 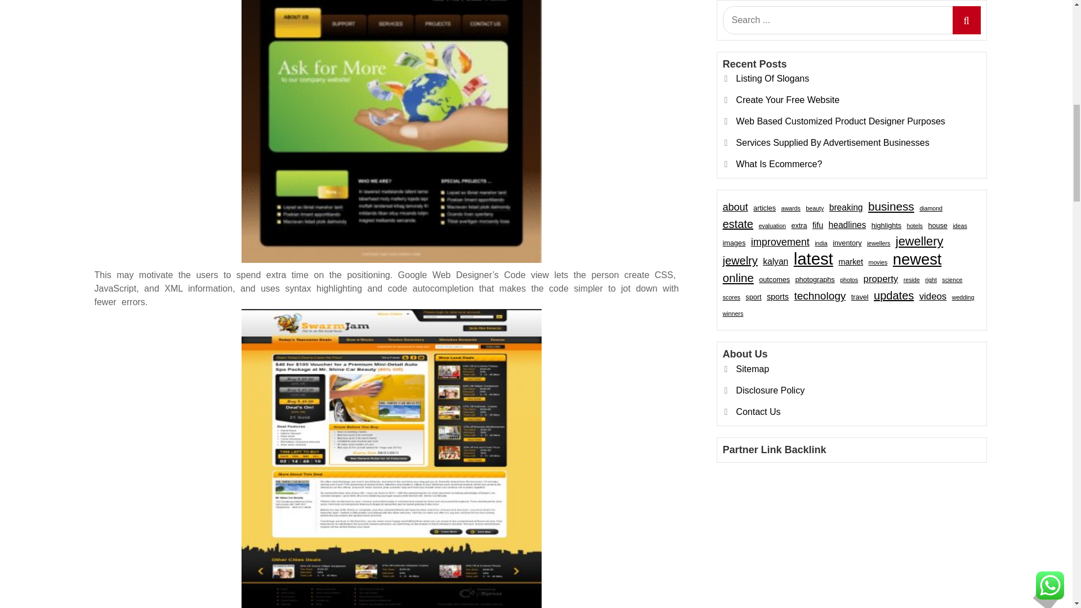 I want to click on ideas, so click(x=959, y=77).